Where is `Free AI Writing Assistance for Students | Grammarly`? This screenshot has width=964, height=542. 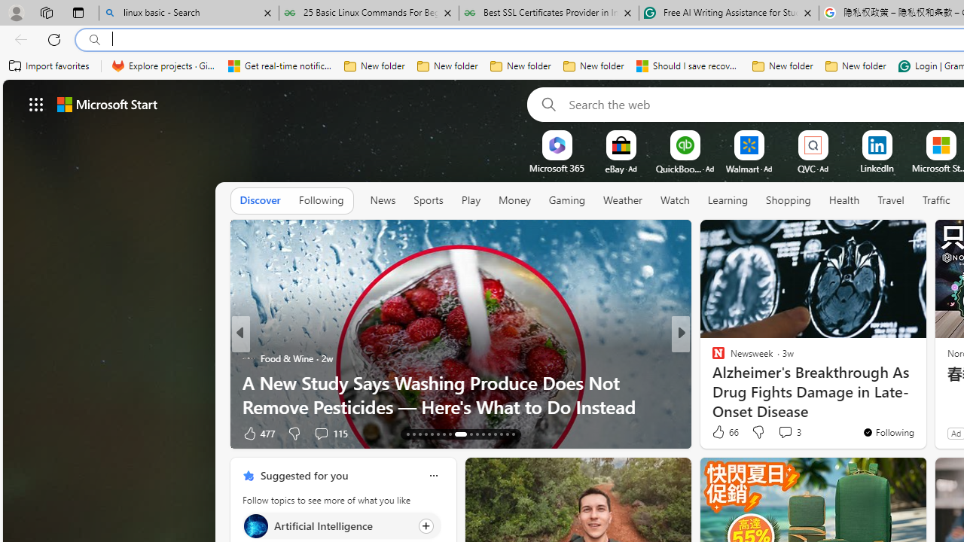
Free AI Writing Assistance for Students | Grammarly is located at coordinates (728, 14).